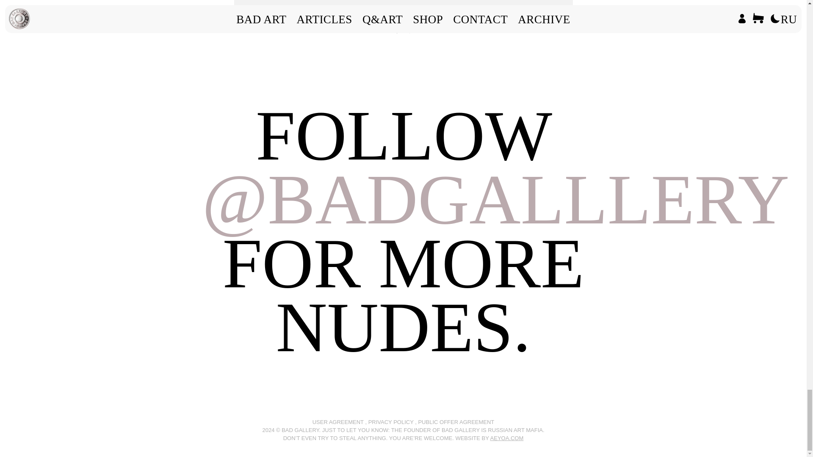 The width and height of the screenshot is (813, 457). Describe the element at coordinates (506, 438) in the screenshot. I see `AEYOA.COM` at that location.